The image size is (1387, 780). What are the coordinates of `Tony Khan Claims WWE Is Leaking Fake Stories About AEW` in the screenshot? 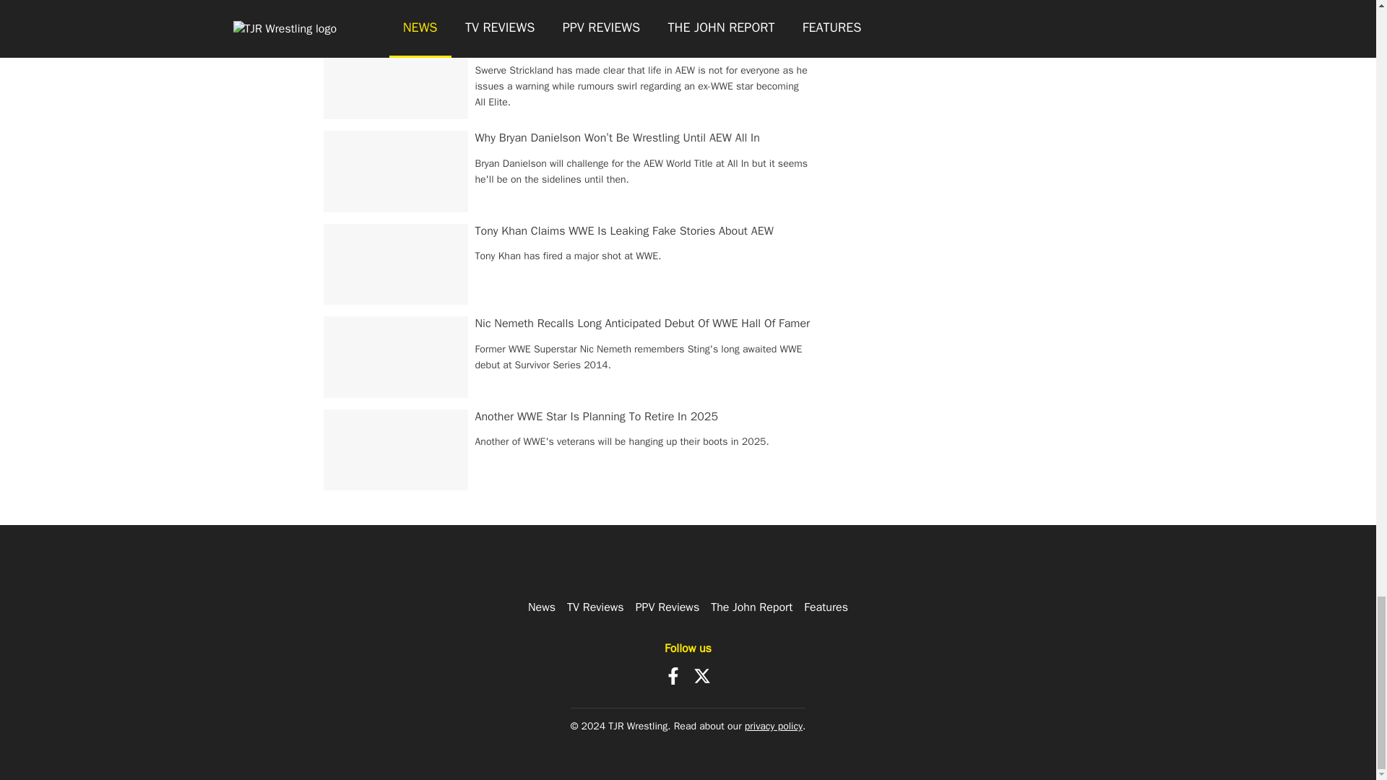 It's located at (624, 231).